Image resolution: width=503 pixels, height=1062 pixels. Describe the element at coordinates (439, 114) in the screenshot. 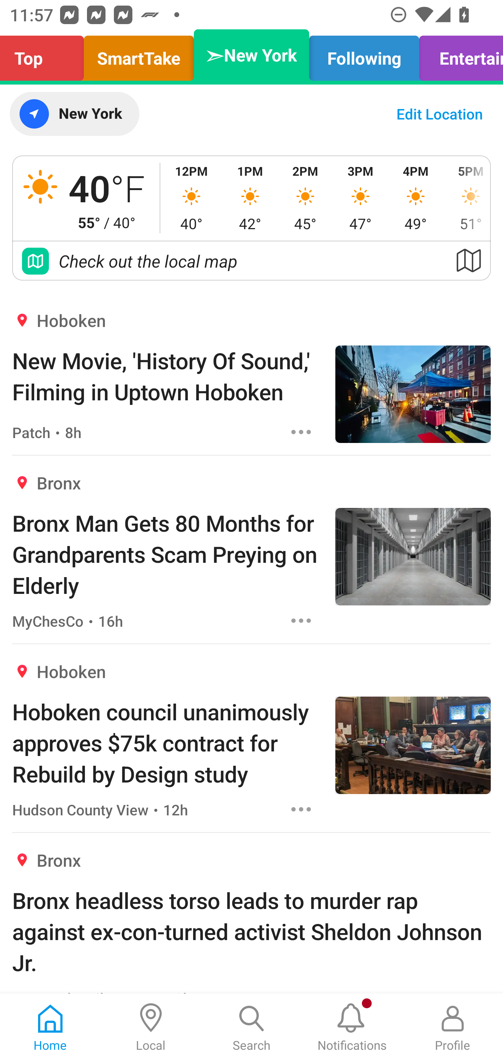

I see `Edit Location` at that location.